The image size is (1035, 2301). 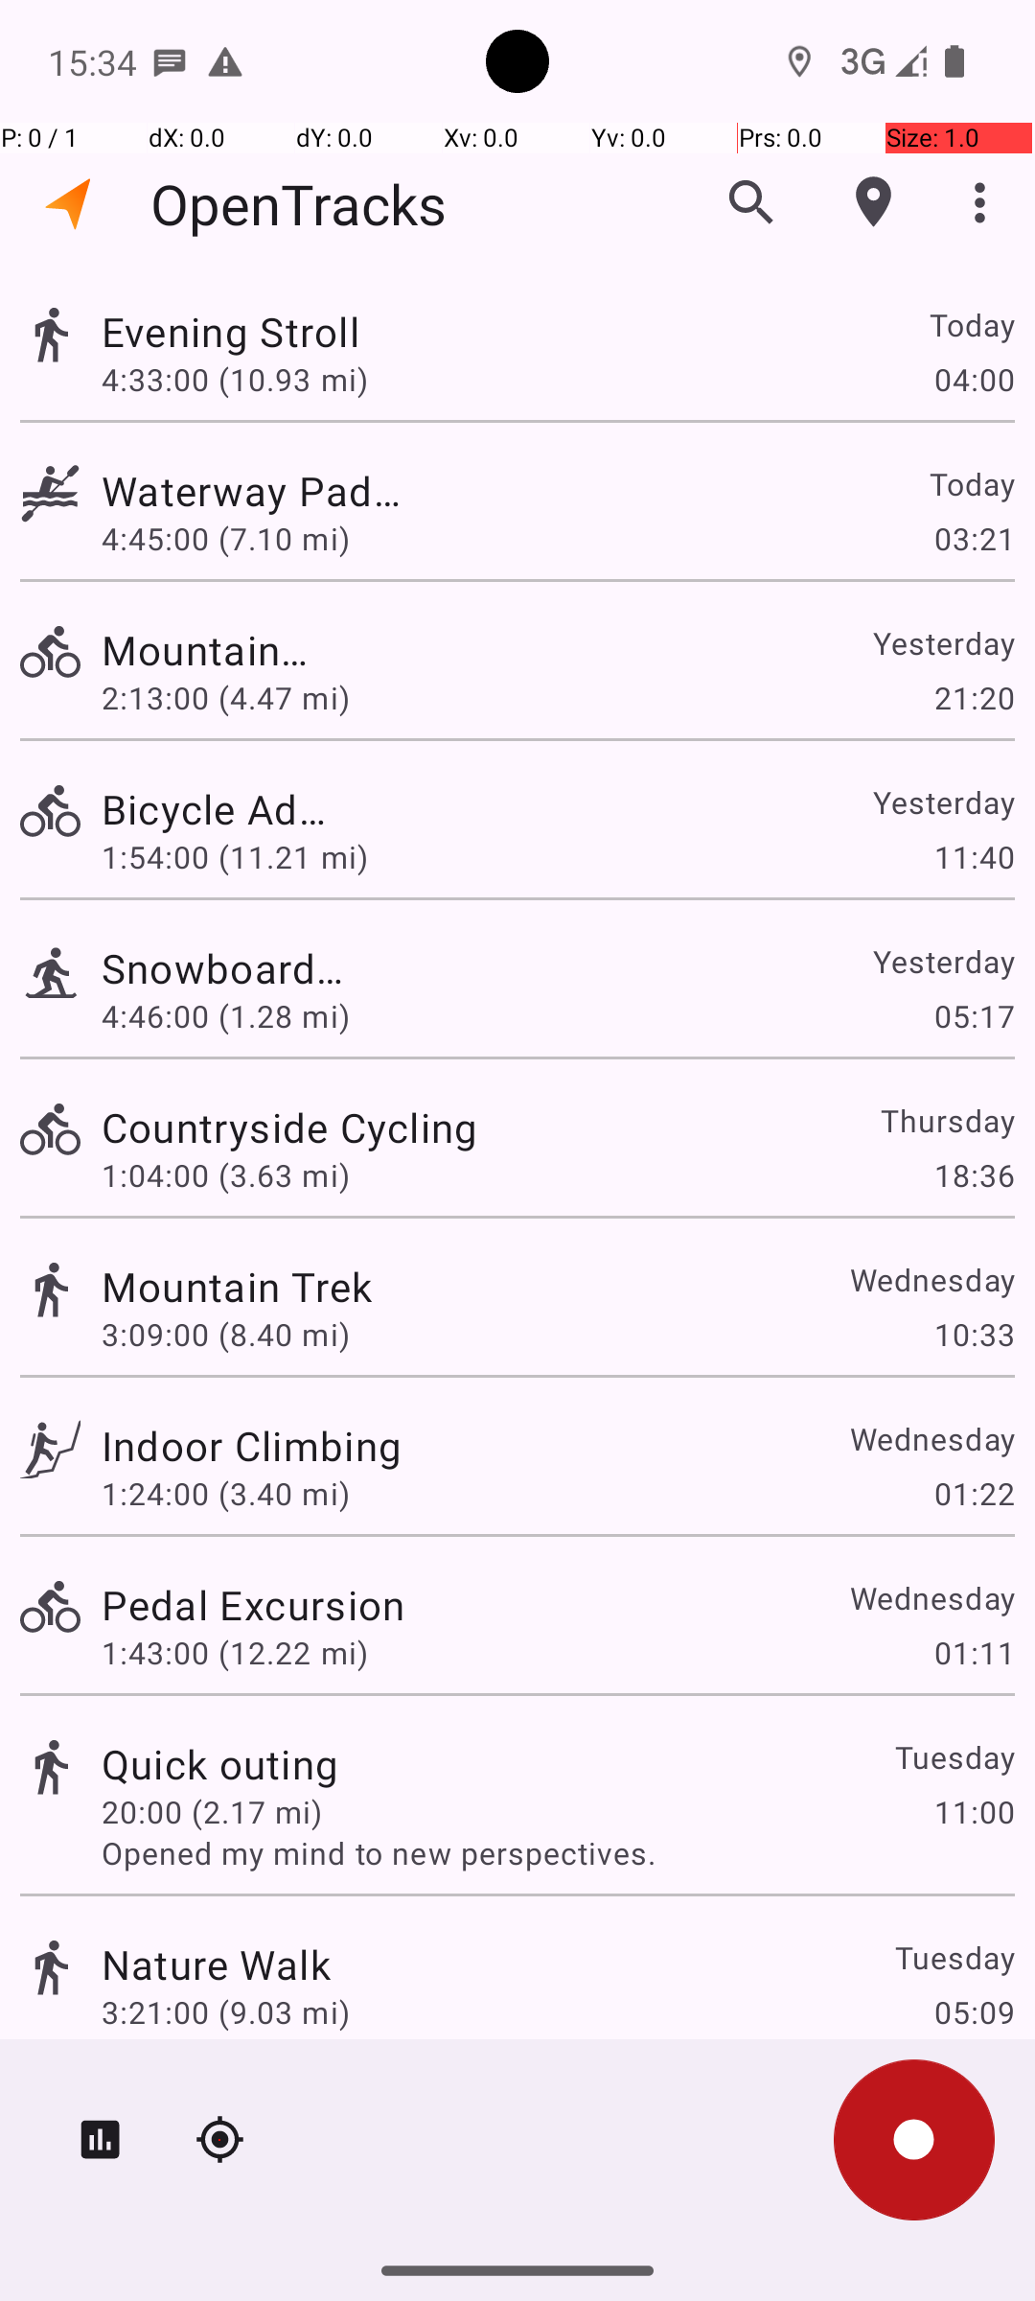 I want to click on Evening Stroll, so click(x=251, y=332).